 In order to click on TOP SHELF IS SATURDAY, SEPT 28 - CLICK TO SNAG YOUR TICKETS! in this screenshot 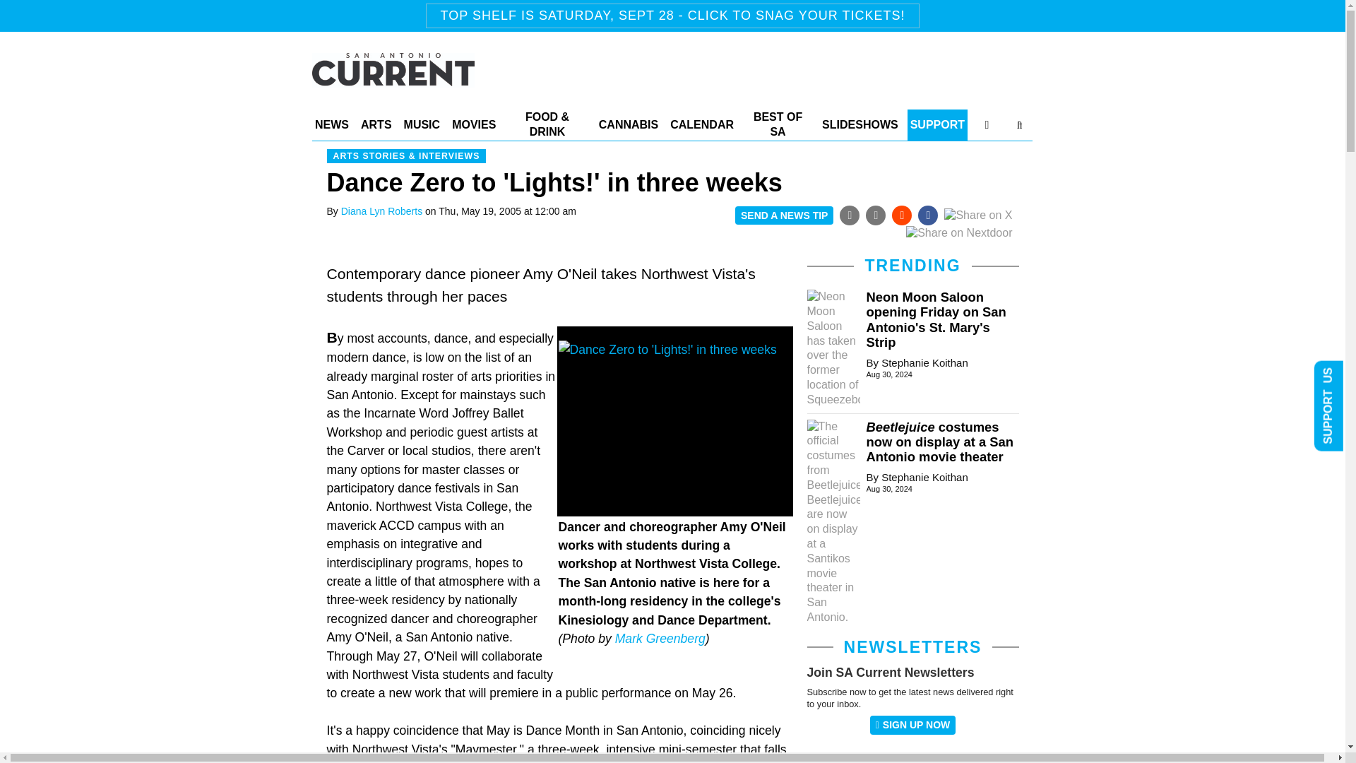, I will do `click(672, 16)`.